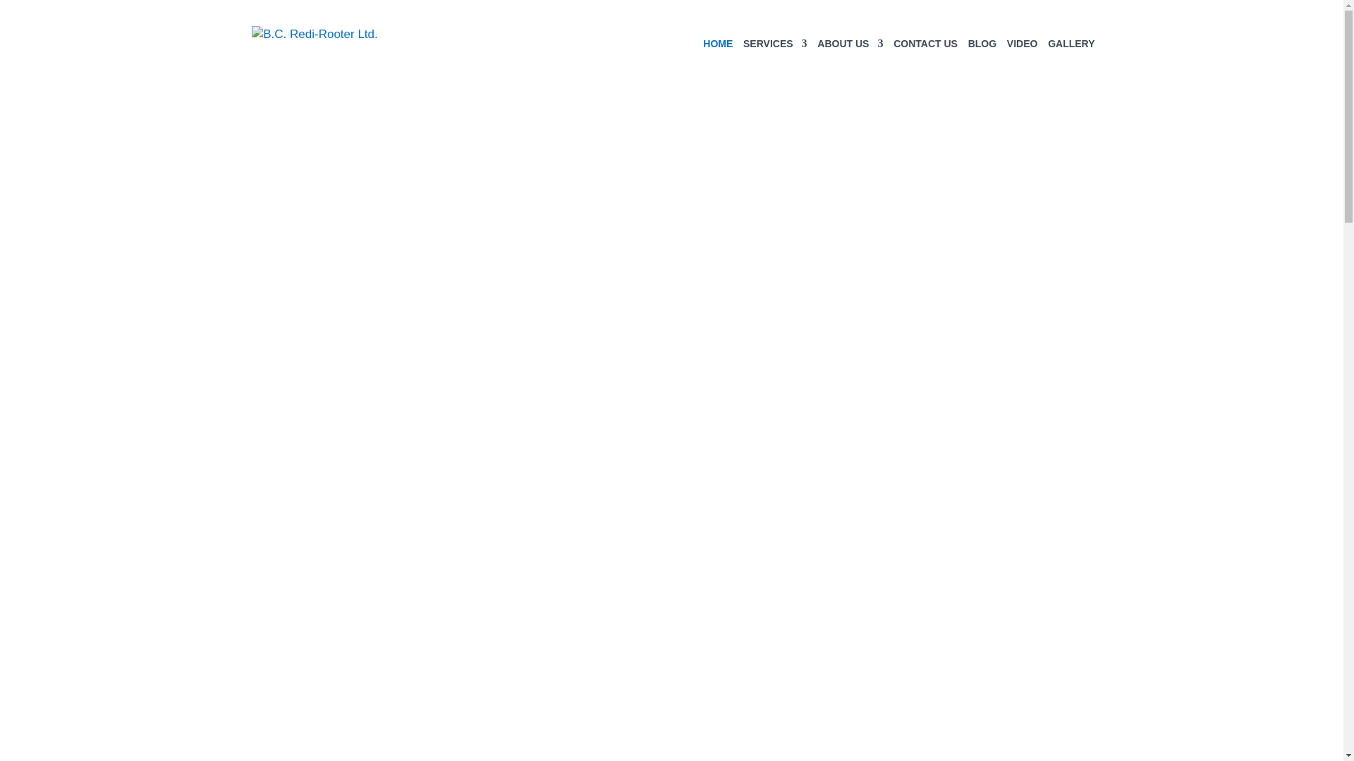 The width and height of the screenshot is (1354, 761). I want to click on GALLERY, so click(1071, 63).